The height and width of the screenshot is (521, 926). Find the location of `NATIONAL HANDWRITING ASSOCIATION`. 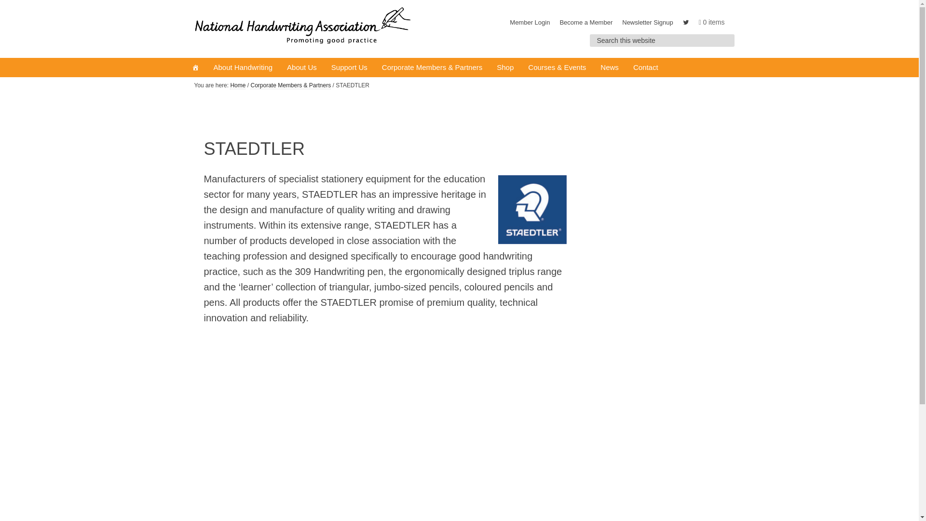

NATIONAL HANDWRITING ASSOCIATION is located at coordinates (302, 29).